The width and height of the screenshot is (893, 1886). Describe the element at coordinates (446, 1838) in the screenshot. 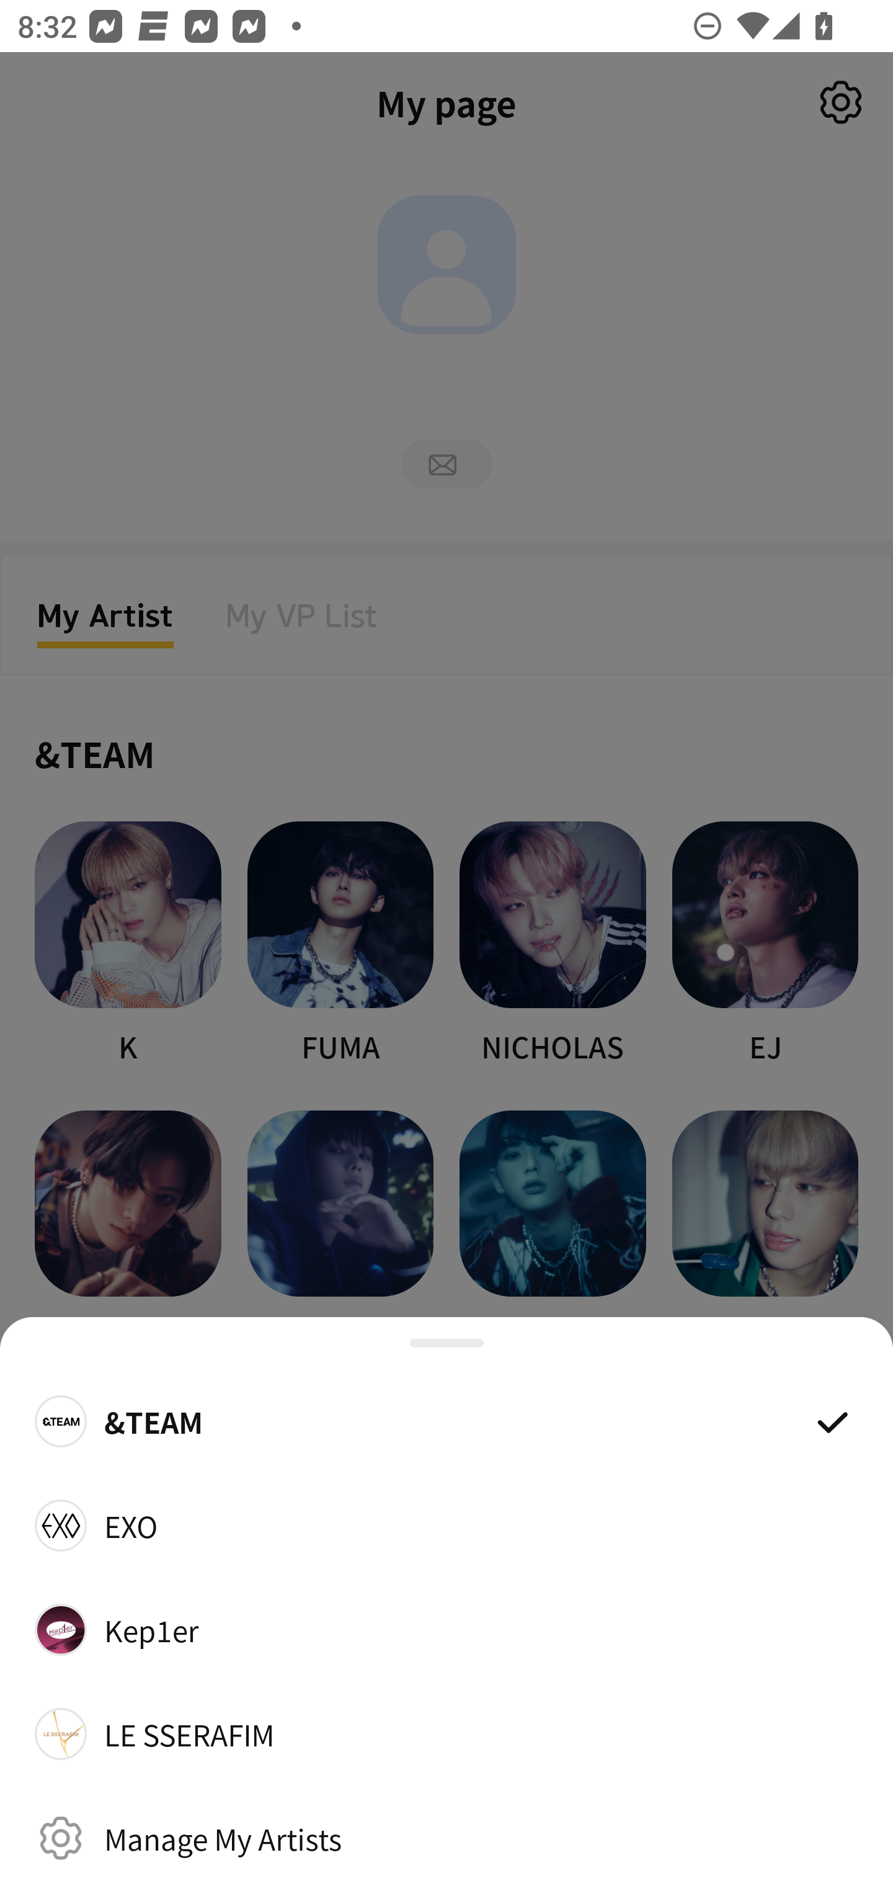

I see `Manage My Artists` at that location.